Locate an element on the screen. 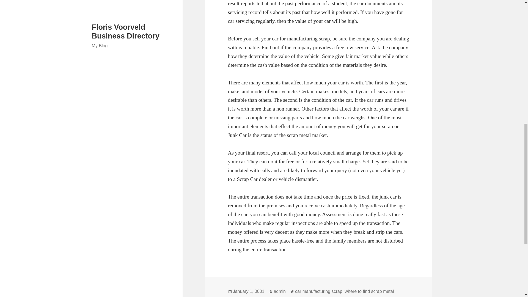  January 1, 0001 is located at coordinates (249, 291).